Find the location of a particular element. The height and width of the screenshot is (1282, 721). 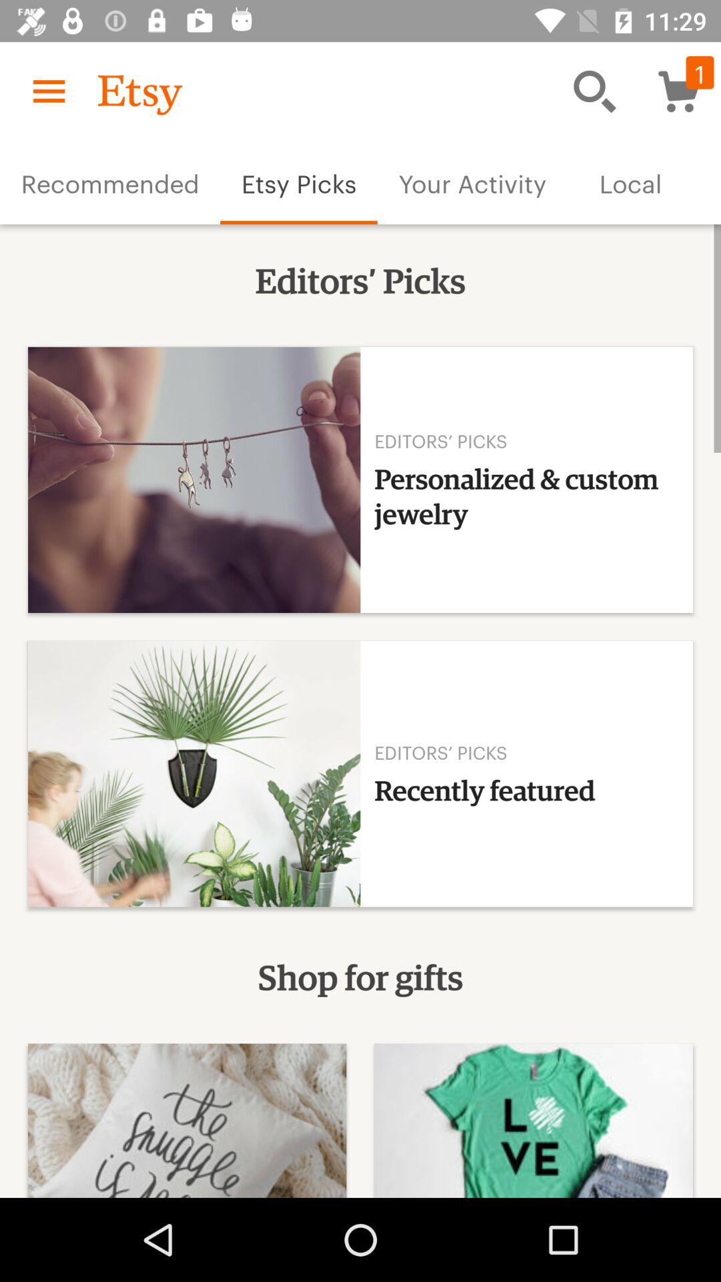

choose icon above recommended item is located at coordinates (49, 91).